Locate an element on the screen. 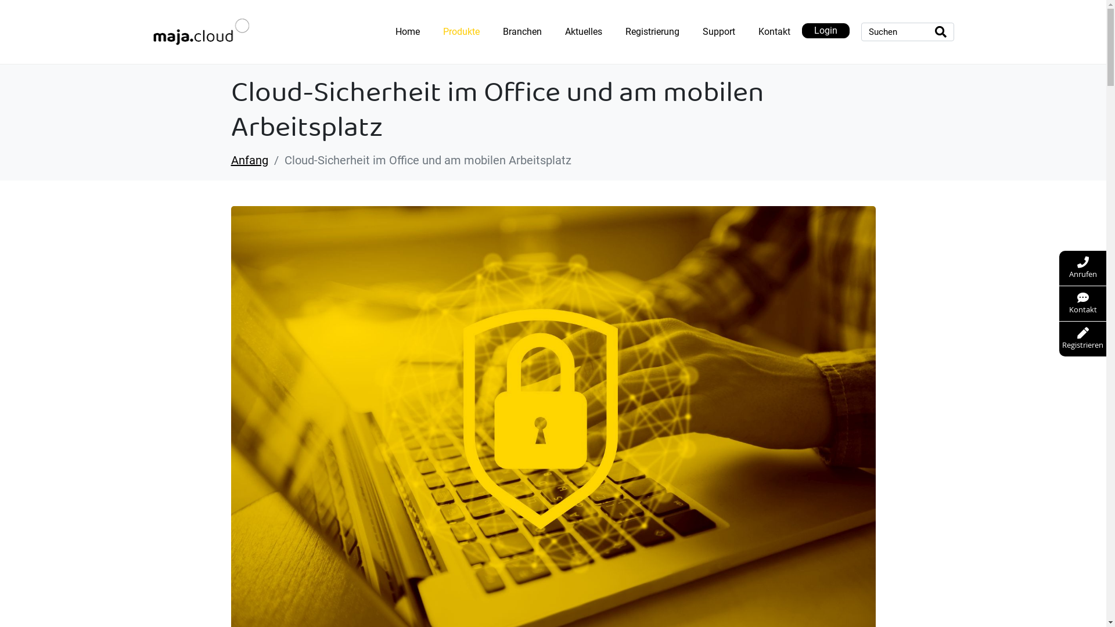 The image size is (1115, 627). Registrierung is located at coordinates (652, 32).